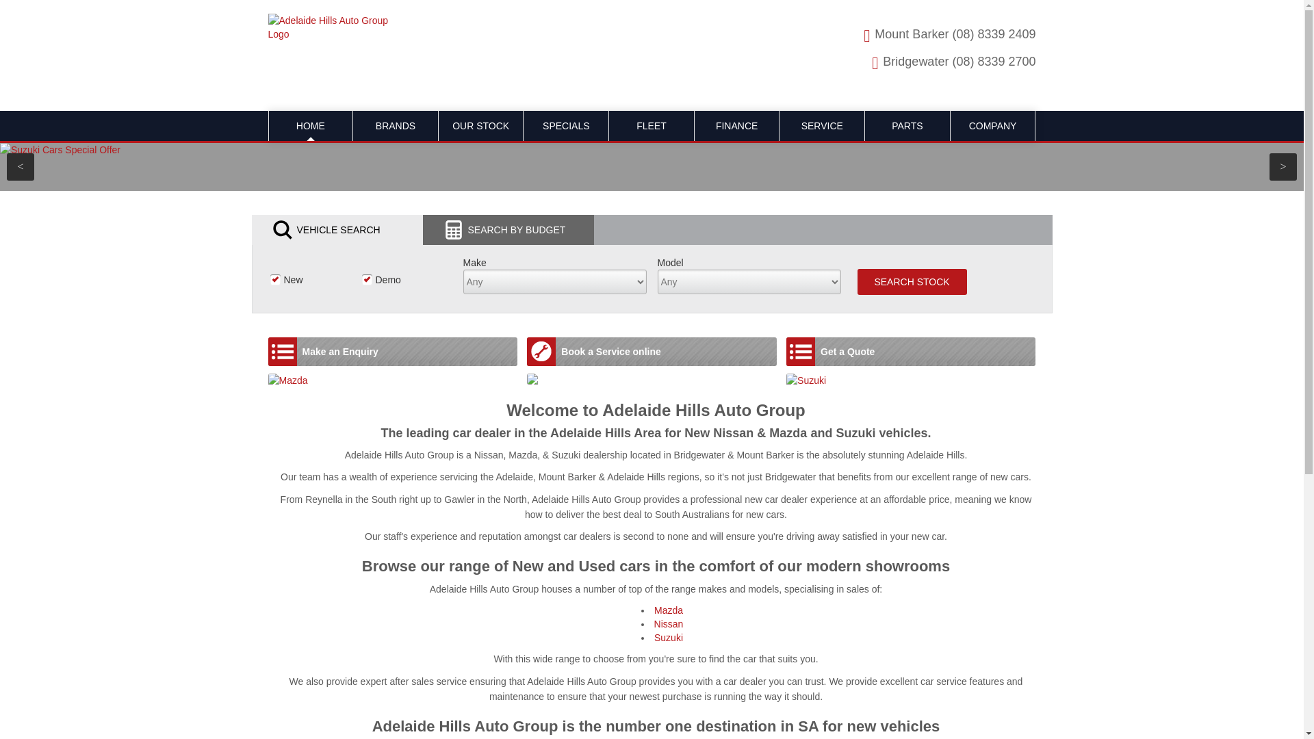  What do you see at coordinates (652, 352) in the screenshot?
I see `Book a Service online` at bounding box center [652, 352].